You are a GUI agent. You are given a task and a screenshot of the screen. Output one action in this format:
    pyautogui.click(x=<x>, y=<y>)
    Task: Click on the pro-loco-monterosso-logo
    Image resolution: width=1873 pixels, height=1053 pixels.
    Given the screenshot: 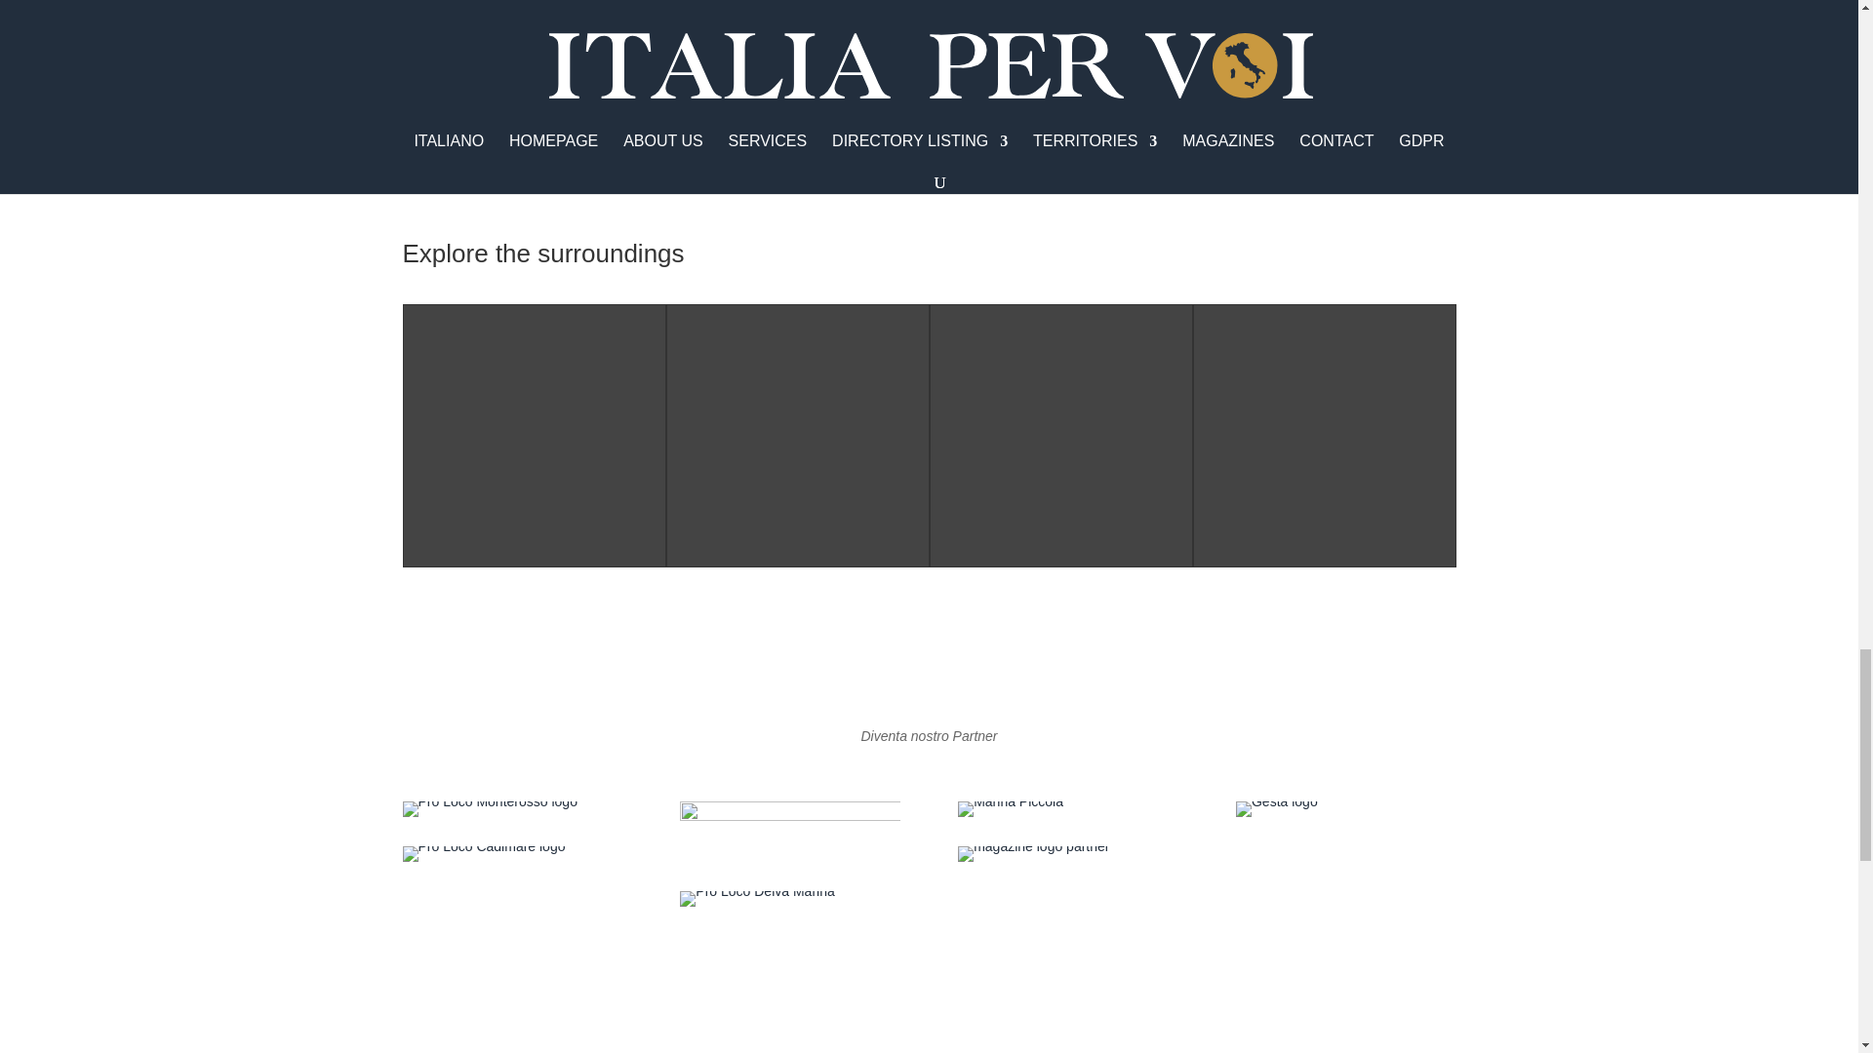 What is the action you would take?
    pyautogui.click(x=490, y=809)
    